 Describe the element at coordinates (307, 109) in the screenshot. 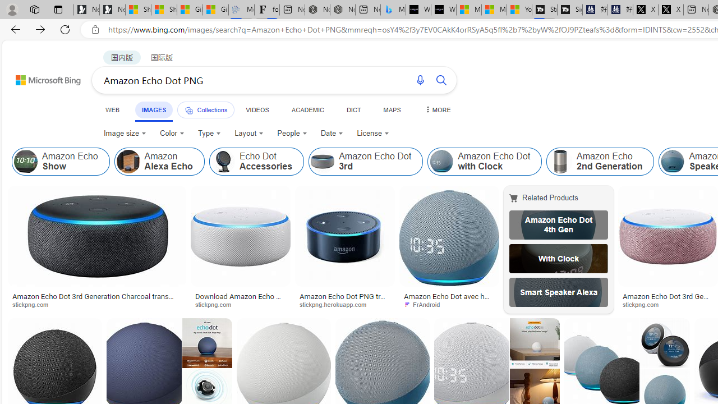

I see `ACADEMIC` at that location.